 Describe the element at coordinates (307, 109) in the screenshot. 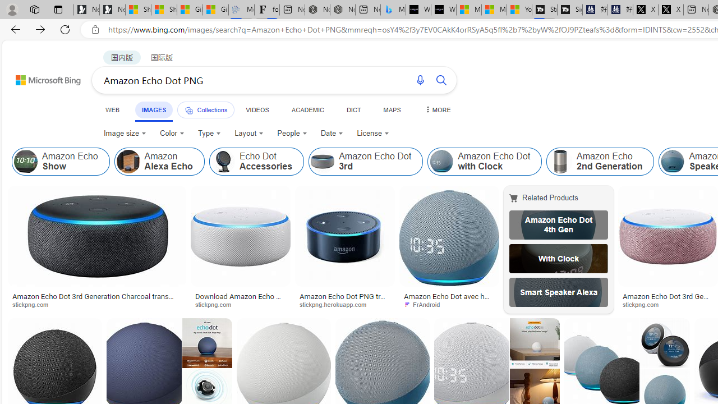

I see `ACADEMIC` at that location.